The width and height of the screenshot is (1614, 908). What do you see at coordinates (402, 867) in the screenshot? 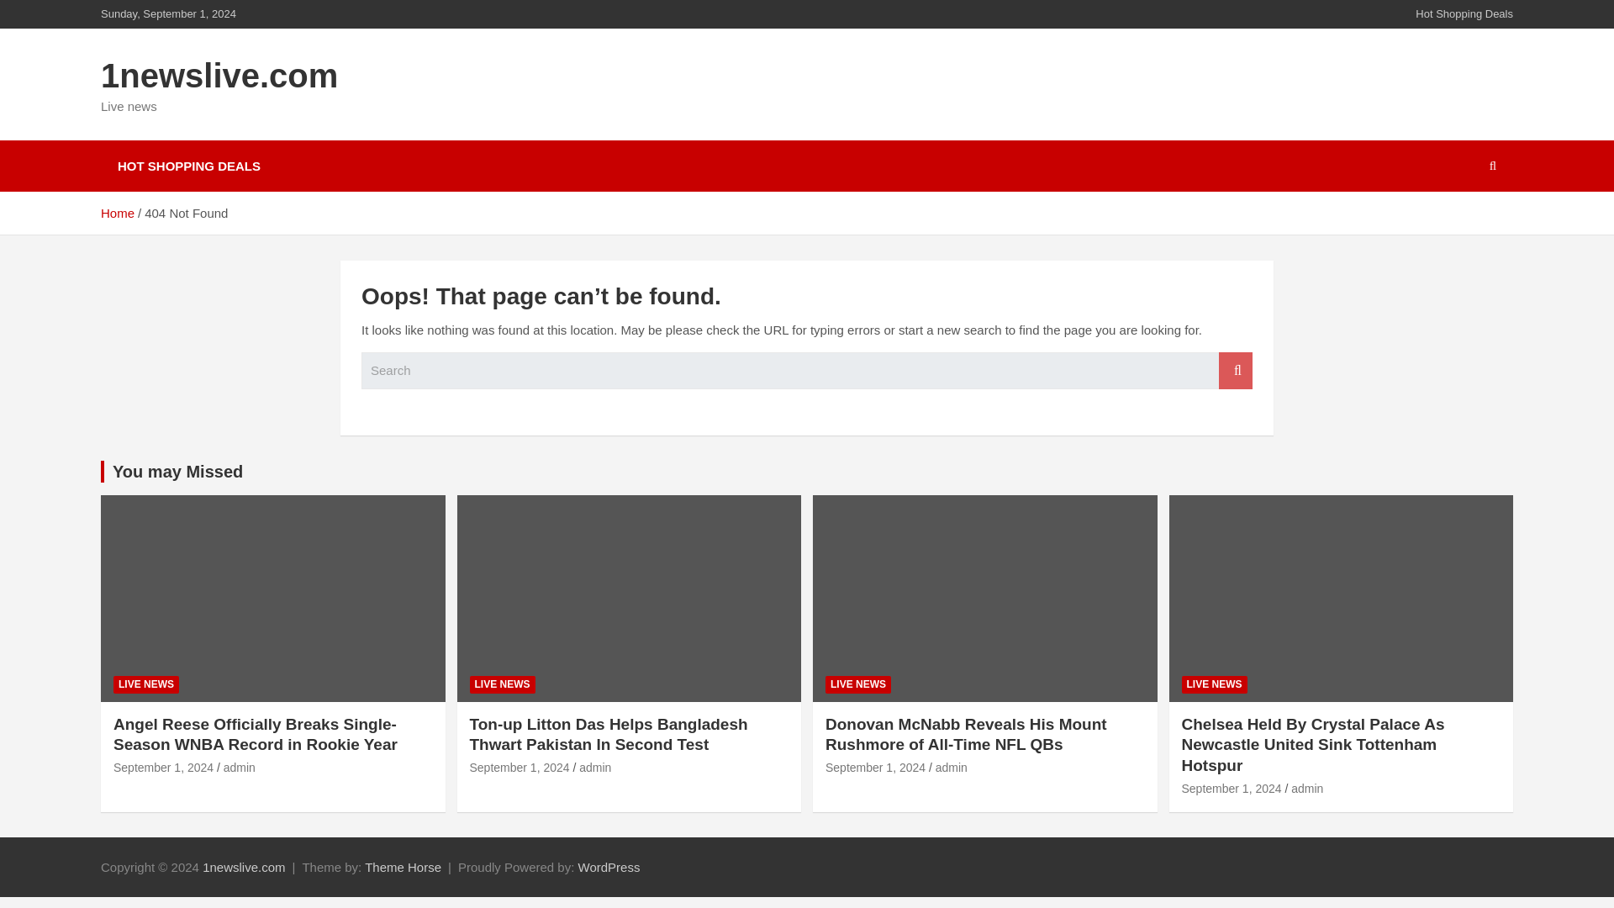
I see `Theme Horse` at bounding box center [402, 867].